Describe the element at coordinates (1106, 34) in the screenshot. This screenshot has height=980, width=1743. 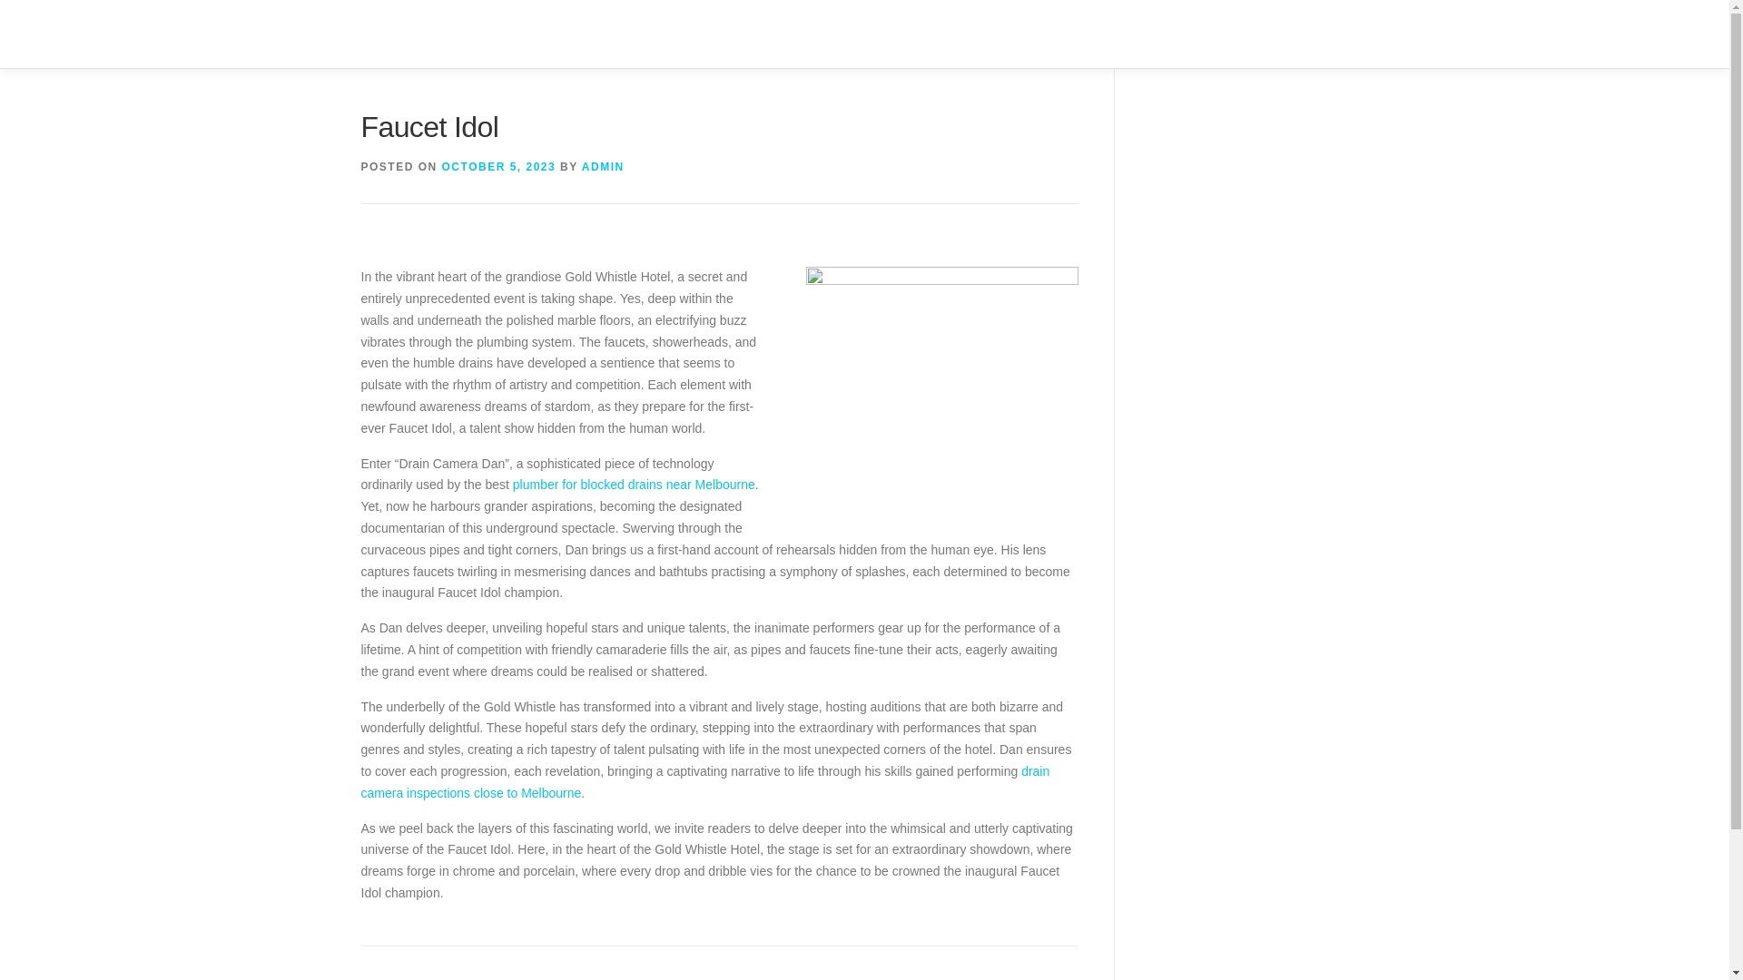
I see `HOME` at that location.